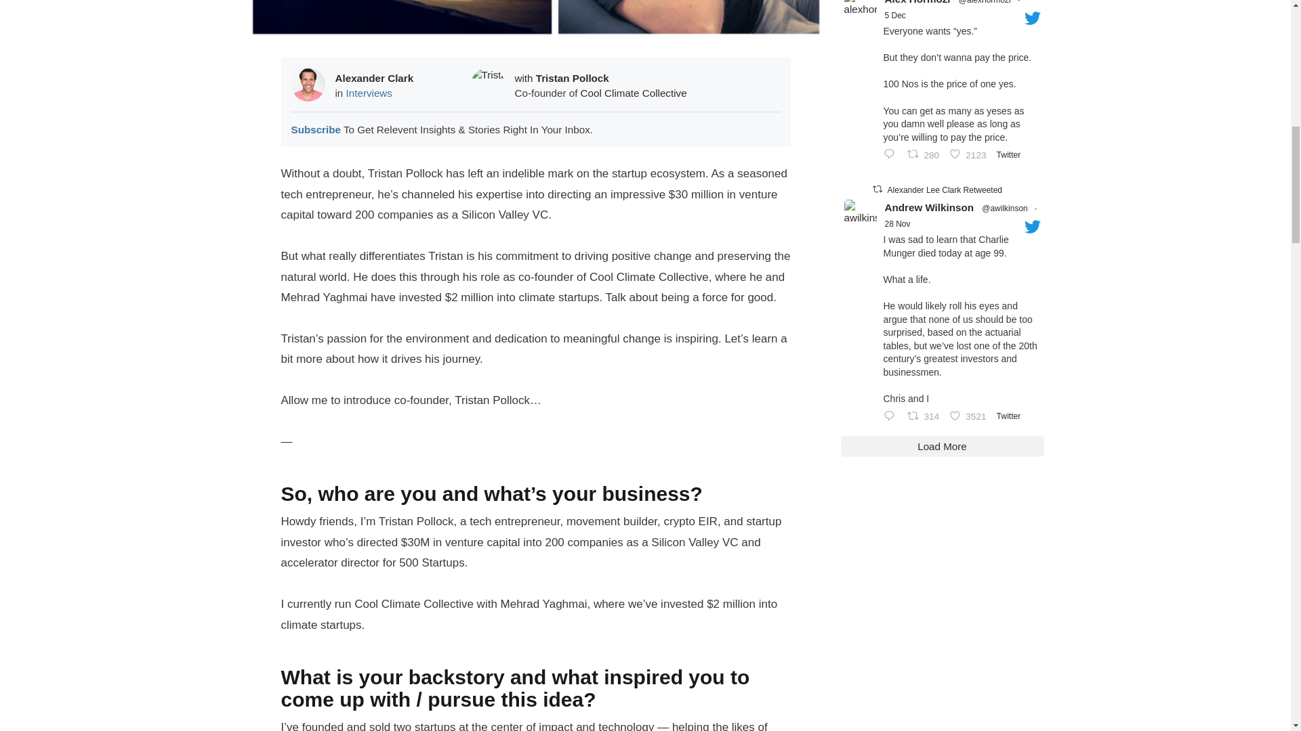 The height and width of the screenshot is (731, 1301). Describe the element at coordinates (369, 92) in the screenshot. I see `Interviews` at that location.